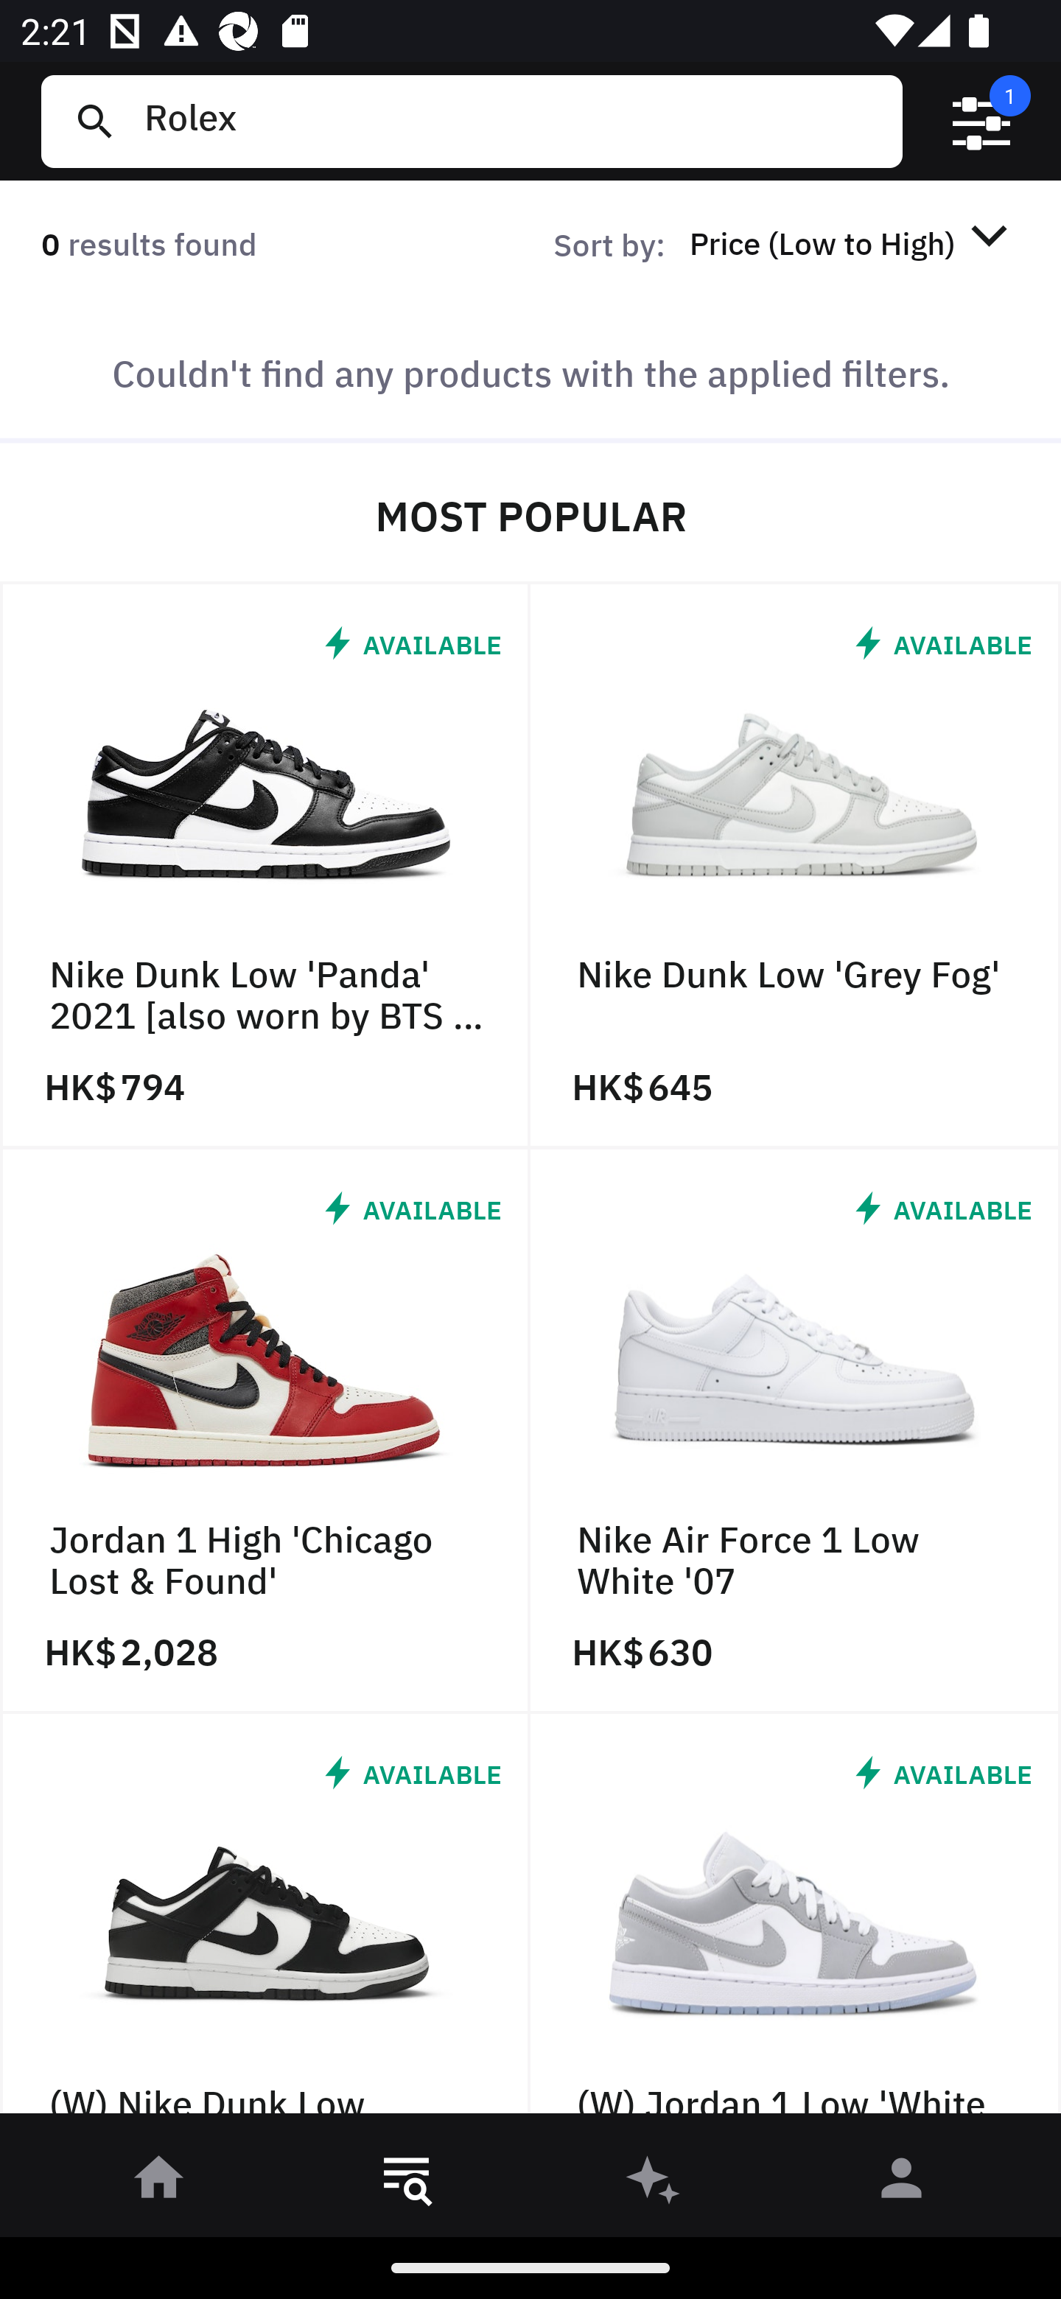 This screenshot has height=2299, width=1061. Describe the element at coordinates (159, 2183) in the screenshot. I see `󰋜` at that location.